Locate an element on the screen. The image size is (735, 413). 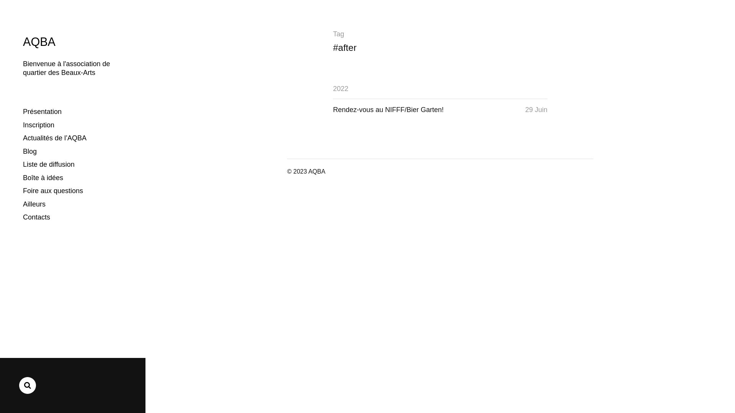
Contacts is located at coordinates (37, 217).